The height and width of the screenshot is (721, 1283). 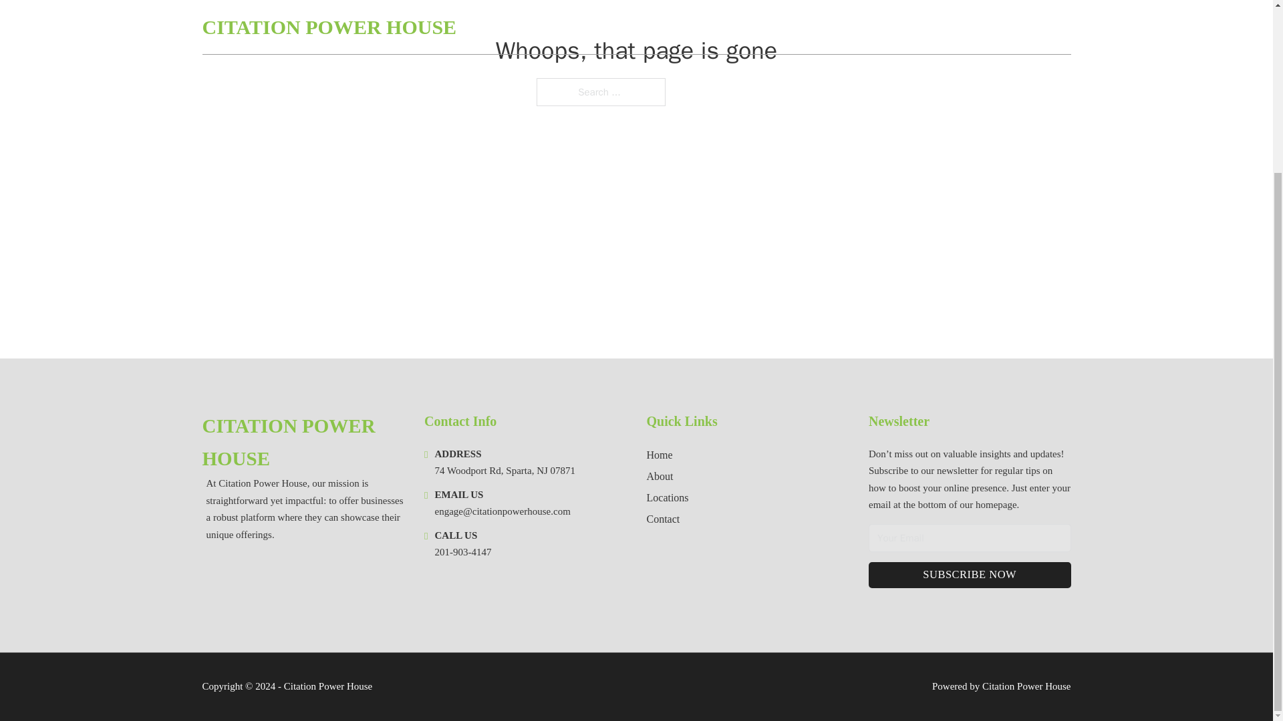 I want to click on Locations, so click(x=668, y=498).